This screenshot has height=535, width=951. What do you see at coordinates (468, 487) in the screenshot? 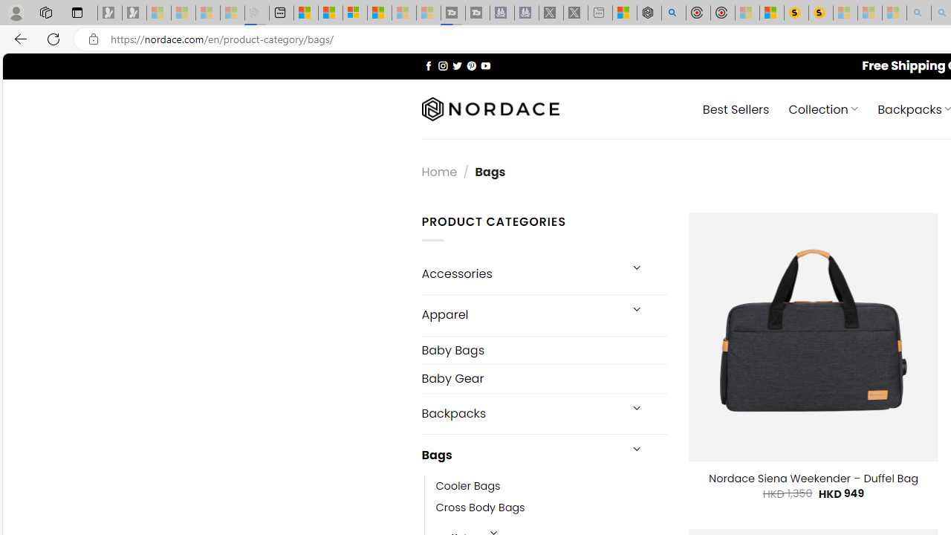
I see `Cooler Bags` at bounding box center [468, 487].